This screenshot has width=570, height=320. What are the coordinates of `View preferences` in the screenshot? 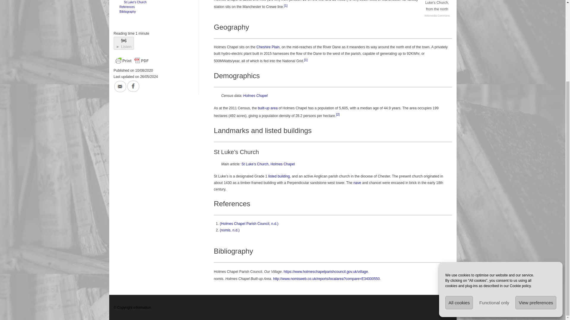 It's located at (536, 197).